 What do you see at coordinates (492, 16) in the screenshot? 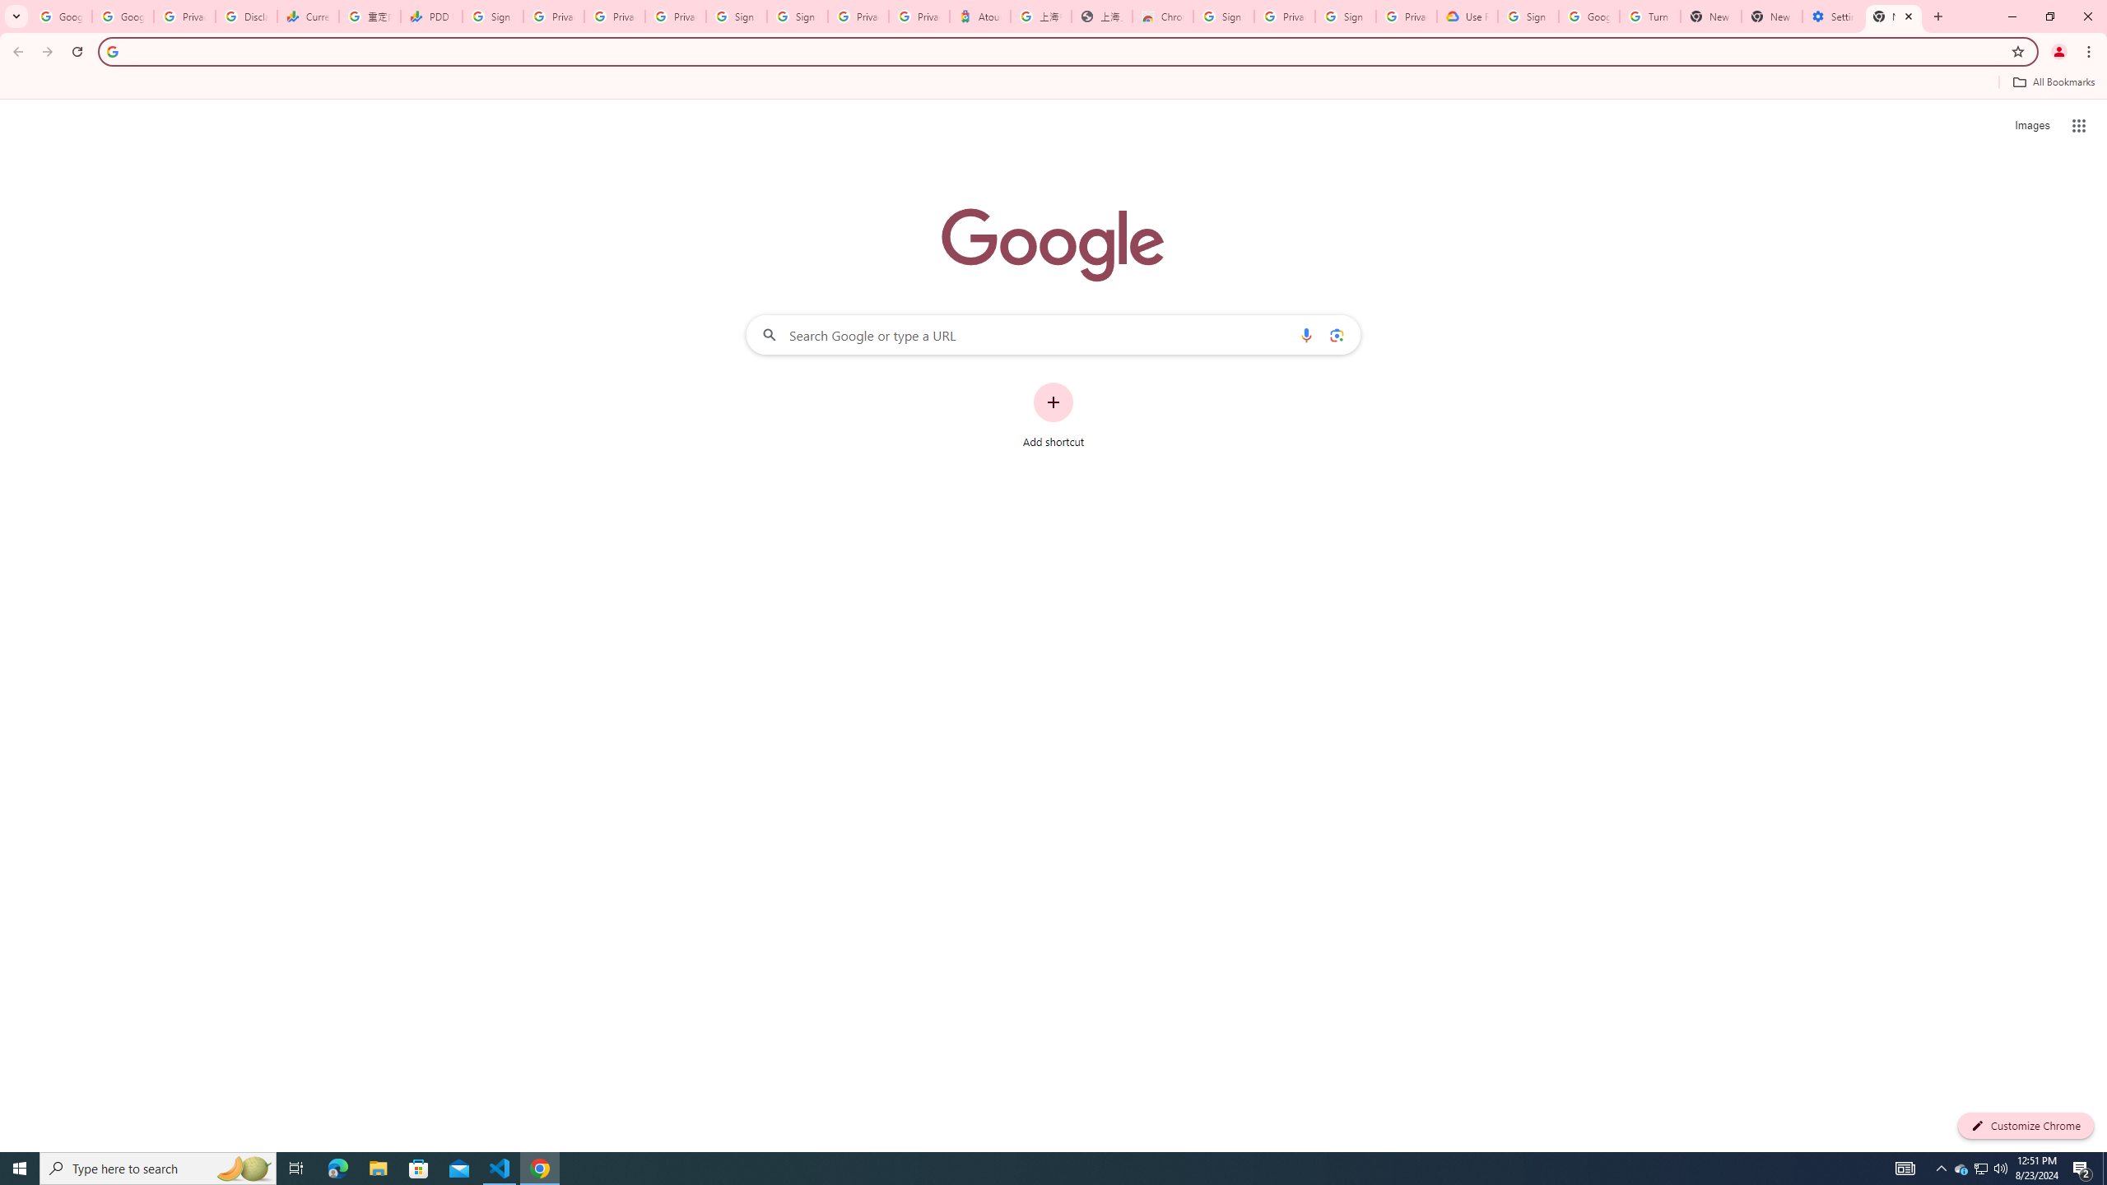
I see `Sign in - Google Accounts` at bounding box center [492, 16].